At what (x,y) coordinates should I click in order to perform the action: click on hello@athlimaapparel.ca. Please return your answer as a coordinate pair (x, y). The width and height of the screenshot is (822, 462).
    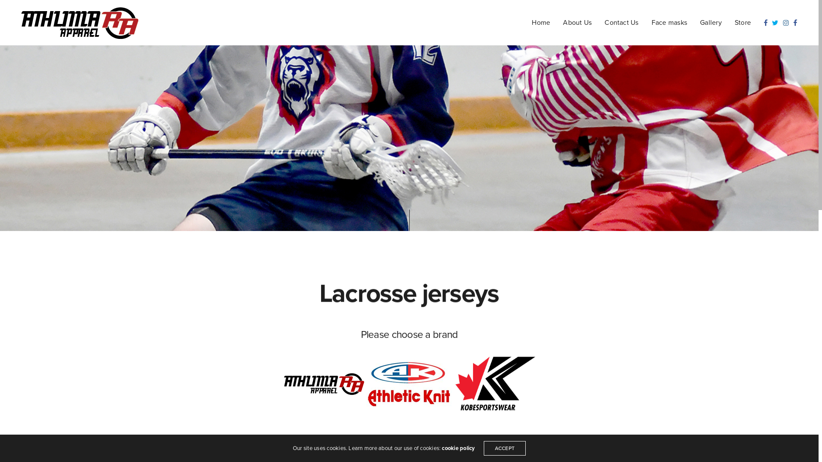
    Looking at the image, I should click on (116, 437).